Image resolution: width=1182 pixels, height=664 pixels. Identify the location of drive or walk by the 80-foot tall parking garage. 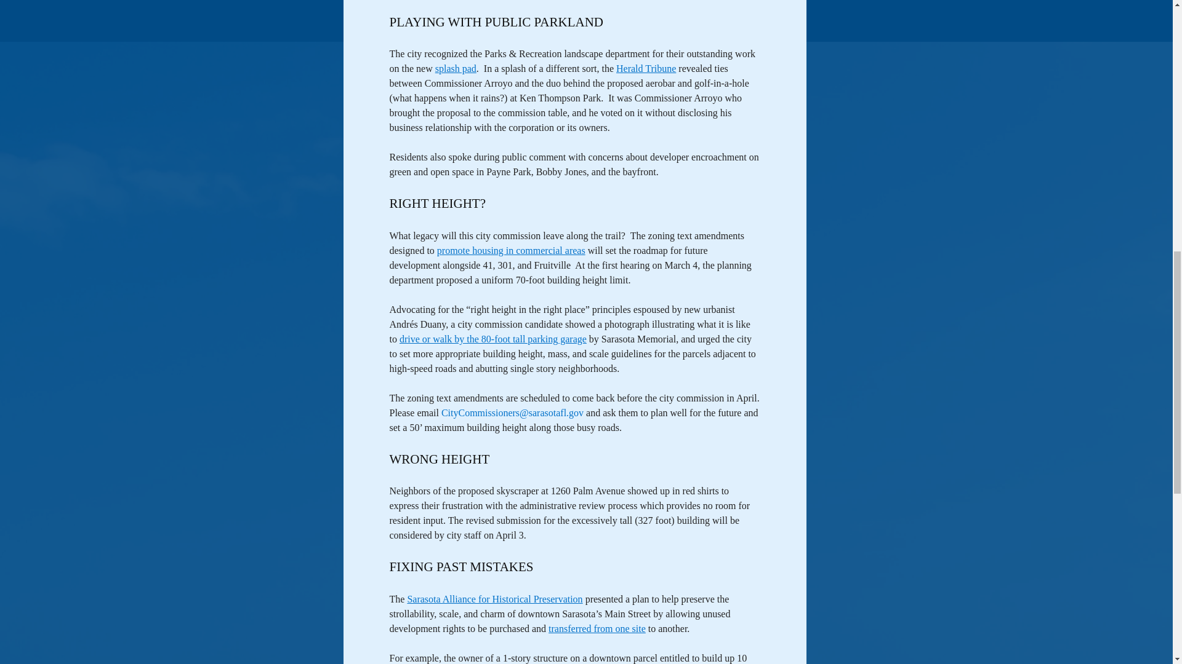
(492, 339).